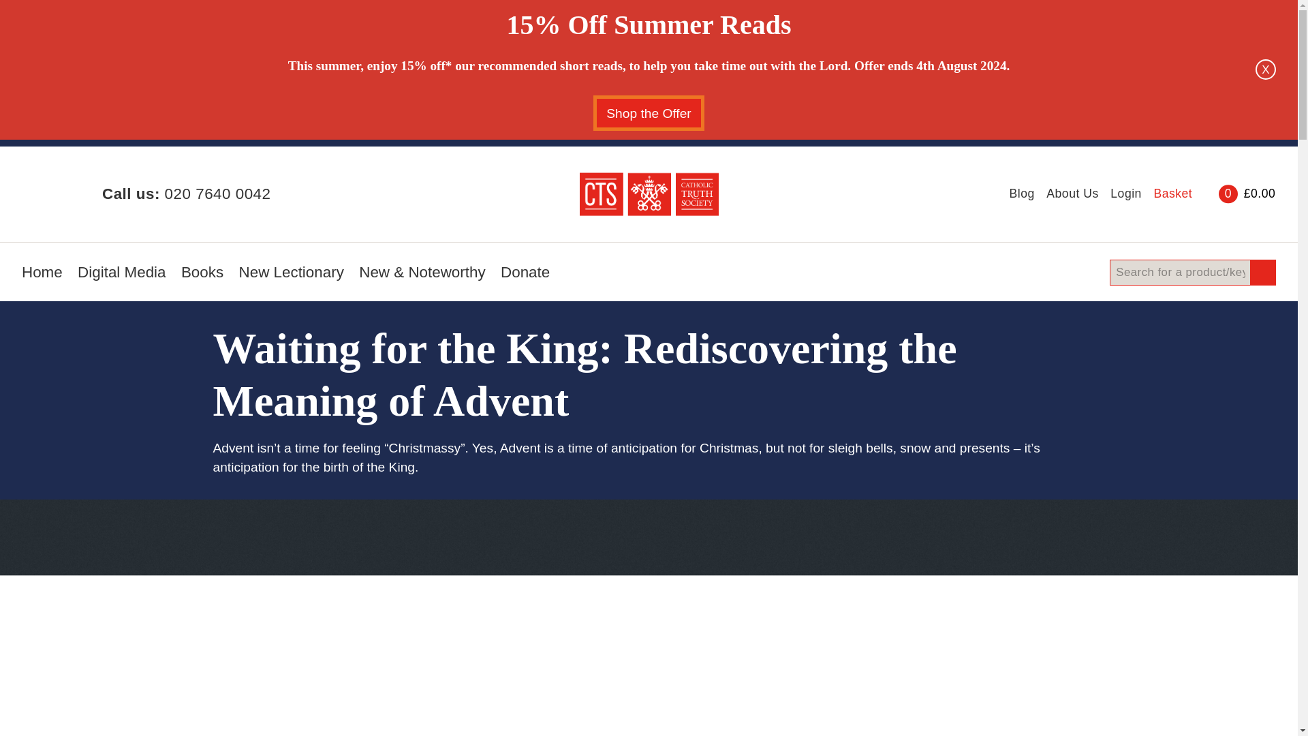 The image size is (1308, 736). What do you see at coordinates (1204, 193) in the screenshot?
I see `Basket` at bounding box center [1204, 193].